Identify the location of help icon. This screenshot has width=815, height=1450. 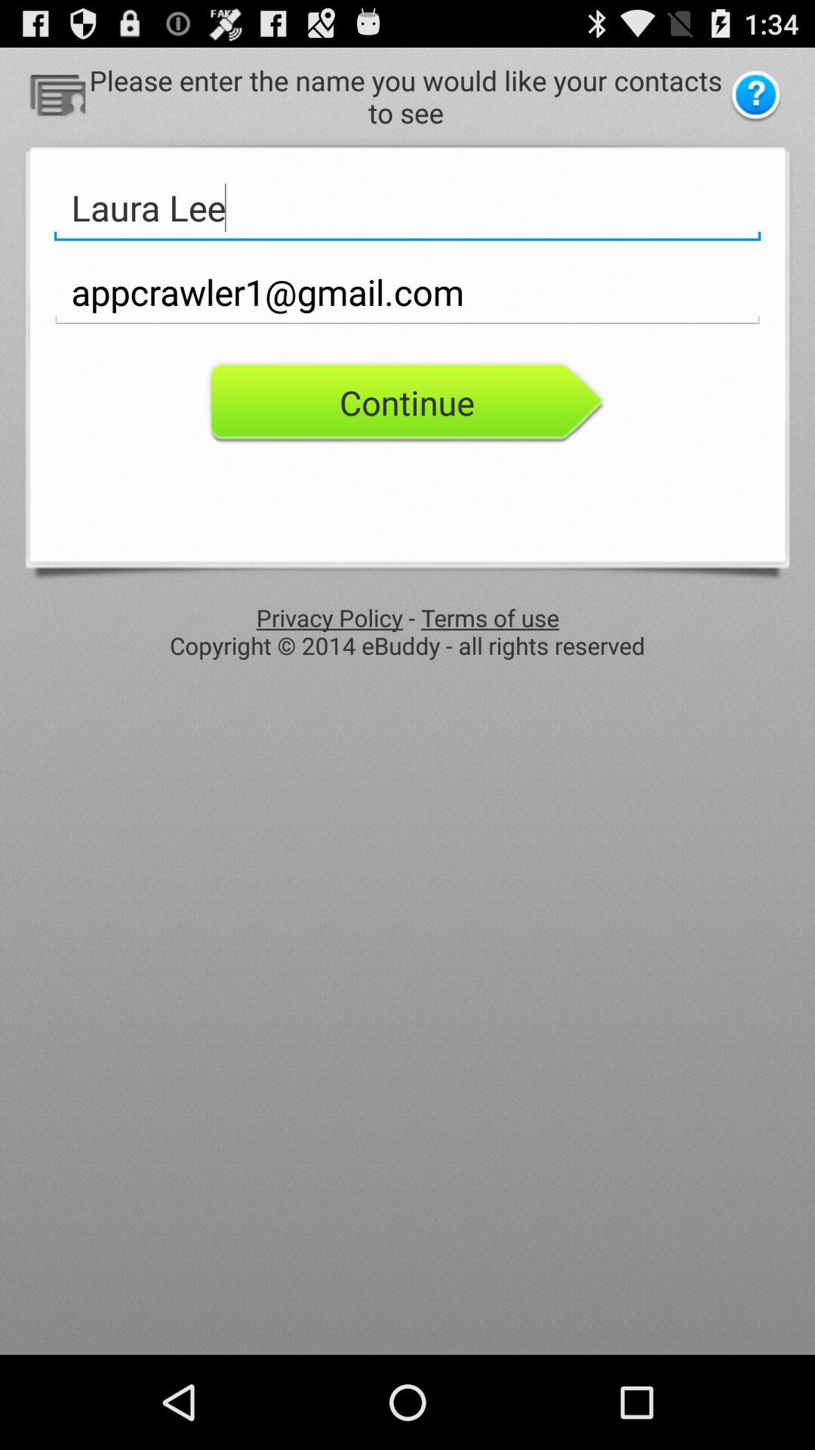
(756, 97).